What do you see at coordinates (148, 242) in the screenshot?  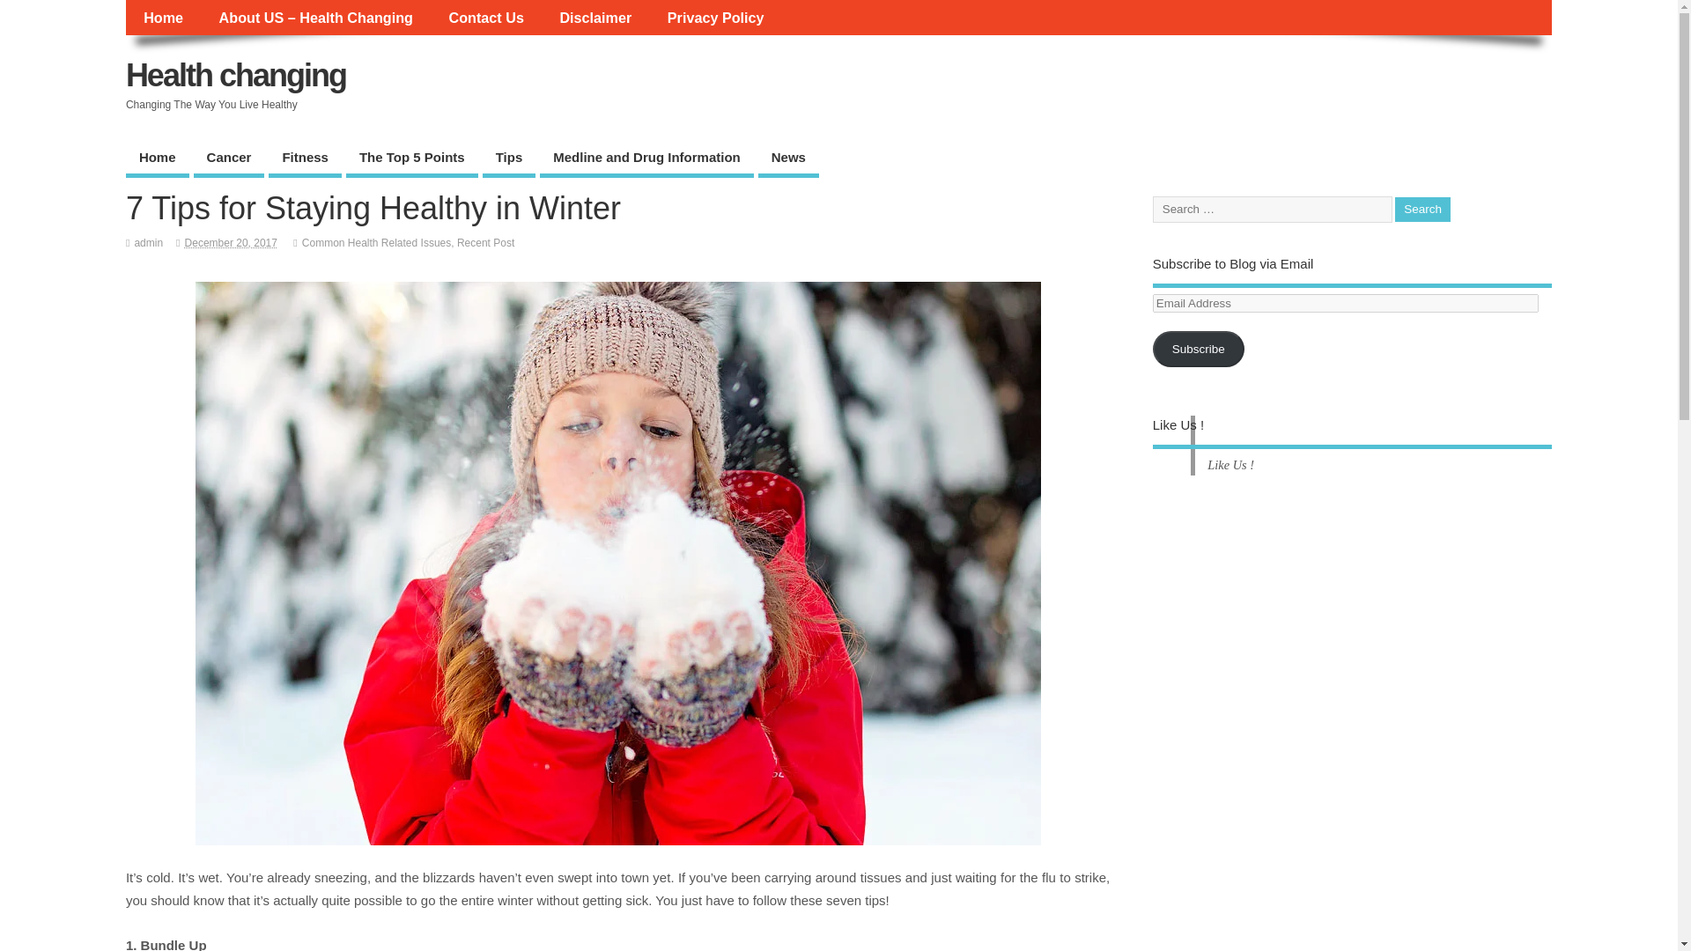 I see `admin` at bounding box center [148, 242].